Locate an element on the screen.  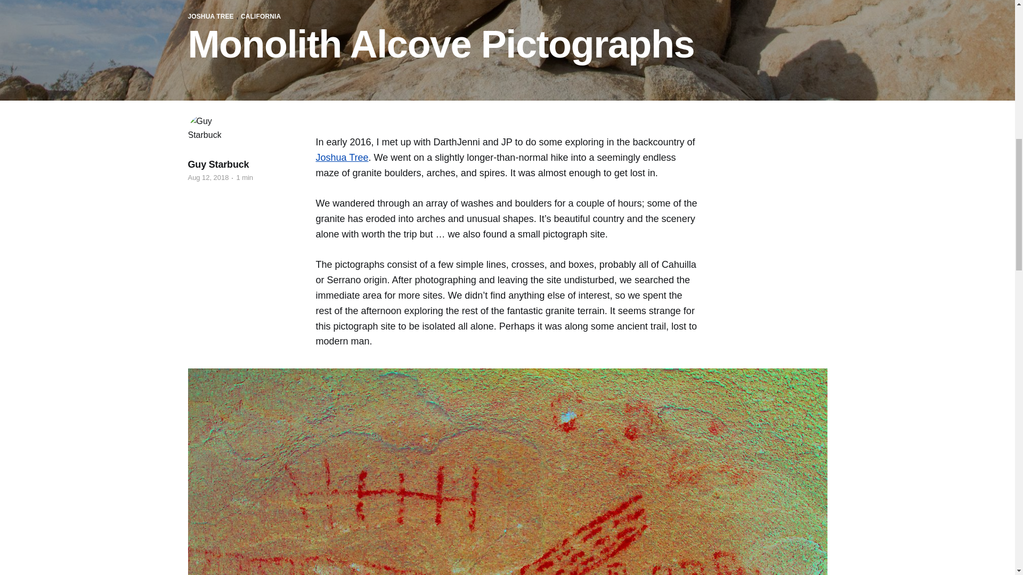
Guy Starbuck is located at coordinates (217, 164).